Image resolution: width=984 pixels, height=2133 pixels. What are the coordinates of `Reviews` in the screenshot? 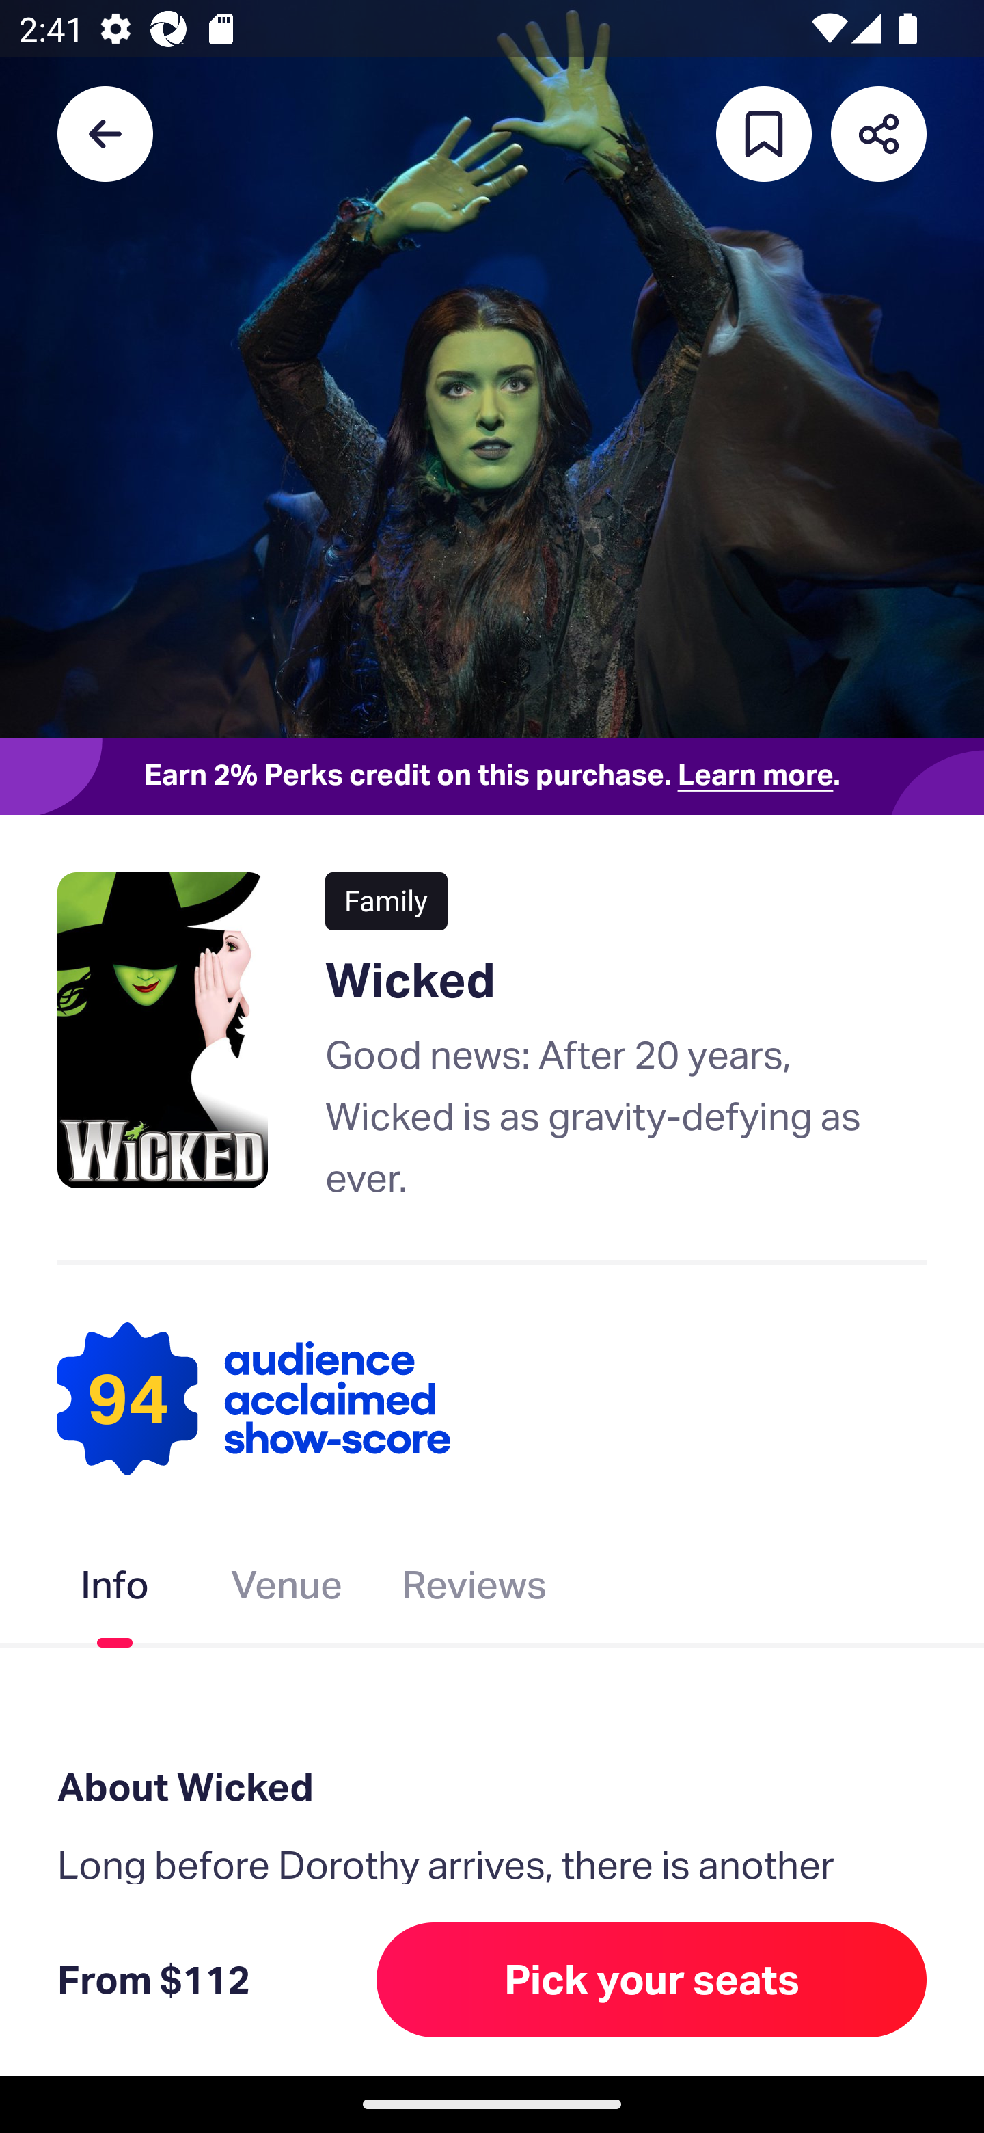 It's located at (474, 1590).